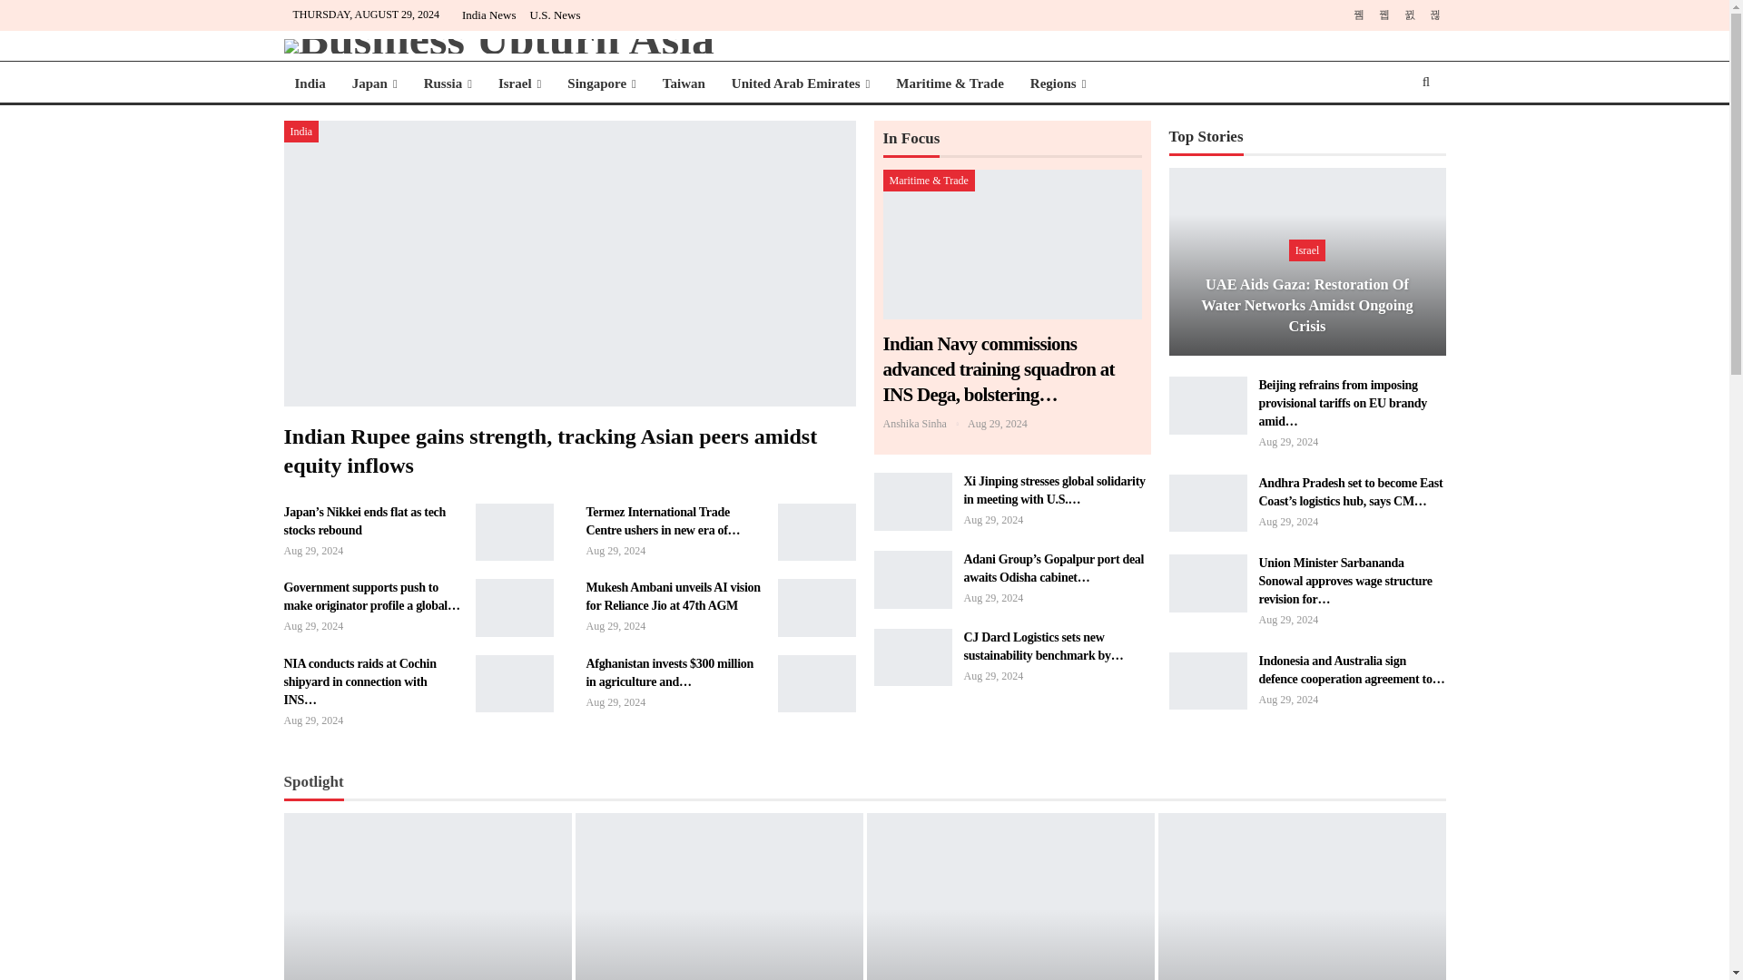 The width and height of the screenshot is (1743, 980). I want to click on Japan, so click(374, 83).